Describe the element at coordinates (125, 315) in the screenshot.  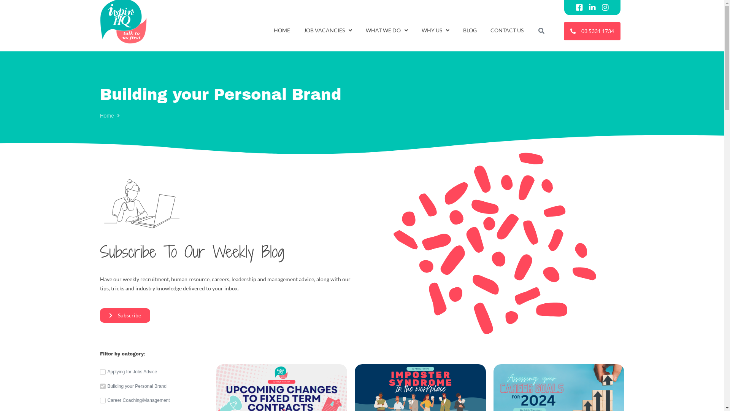
I see `Subscribe` at that location.